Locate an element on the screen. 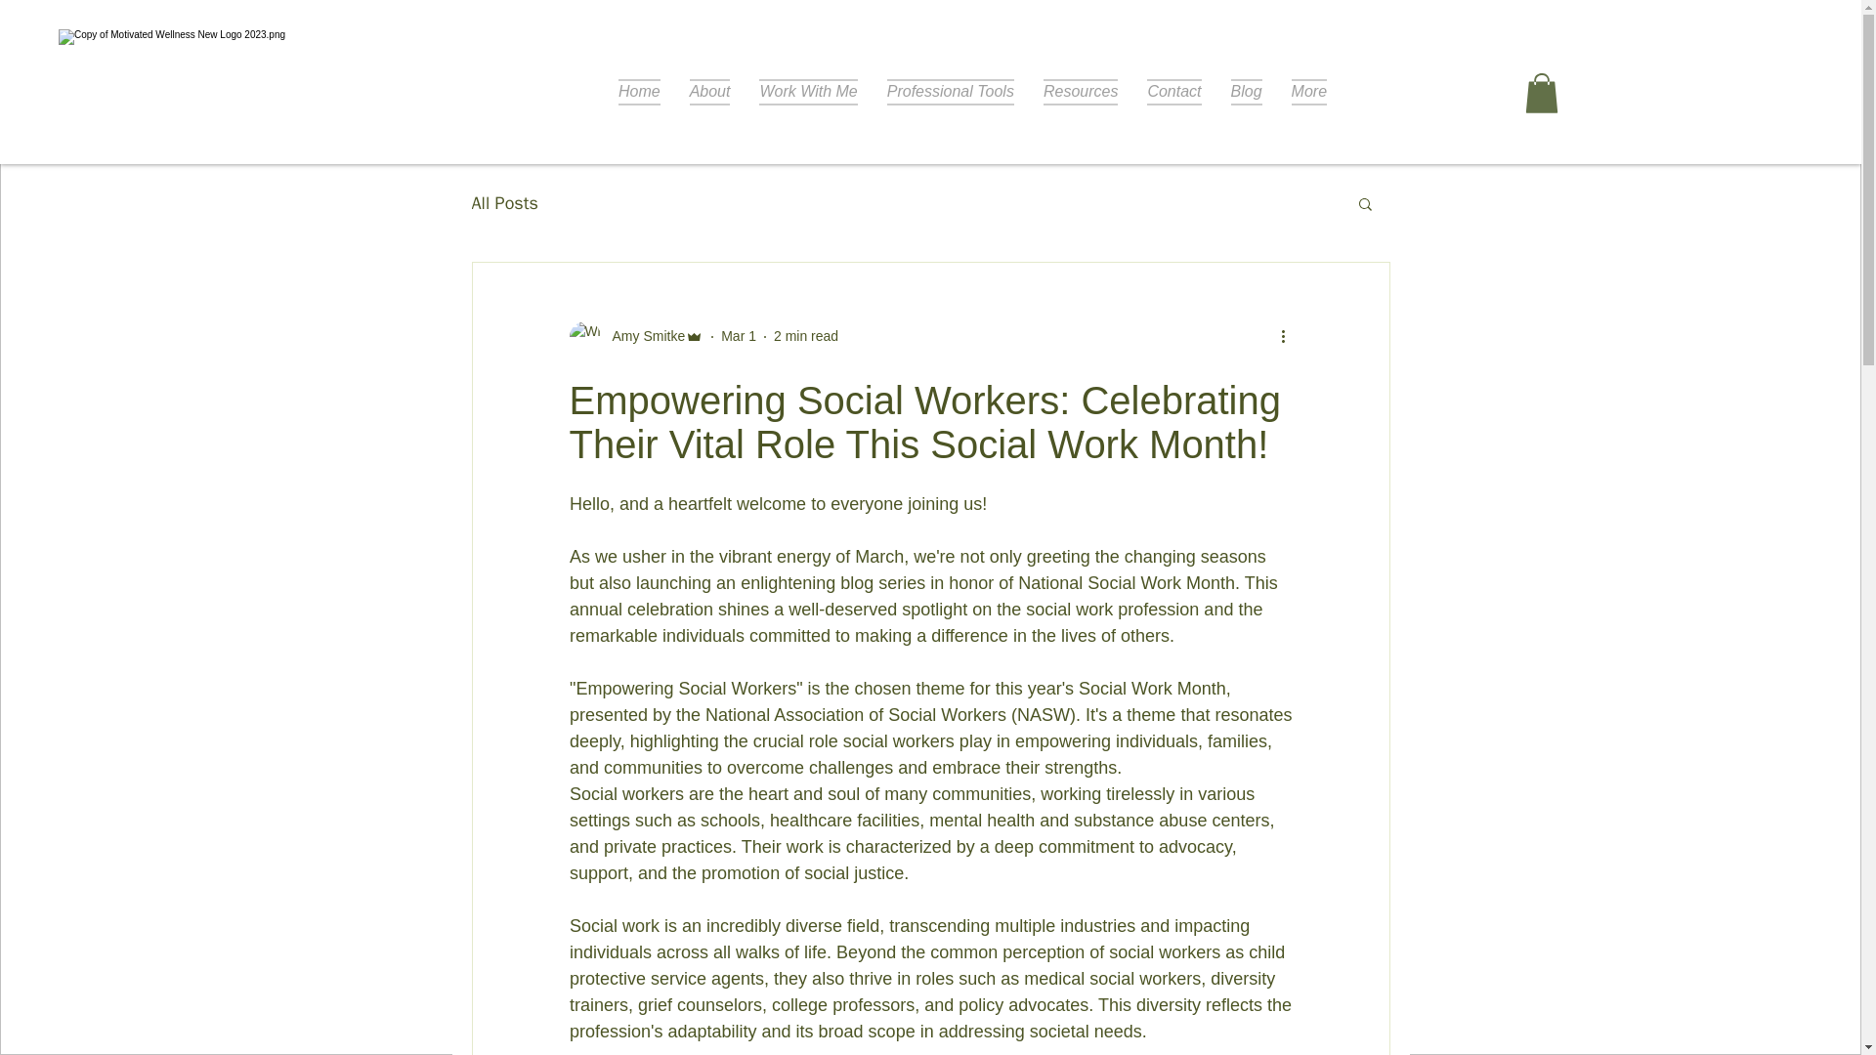 The height and width of the screenshot is (1055, 1876). Work With Me is located at coordinates (808, 94).